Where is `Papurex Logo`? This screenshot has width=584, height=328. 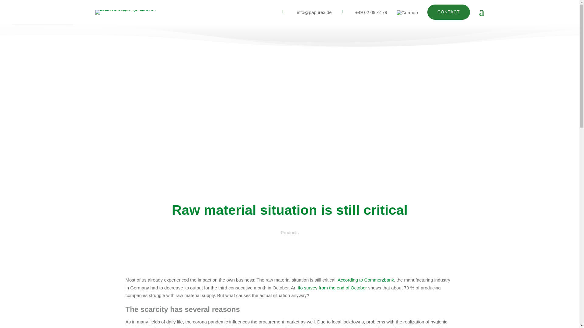 Papurex Logo is located at coordinates (133, 12).